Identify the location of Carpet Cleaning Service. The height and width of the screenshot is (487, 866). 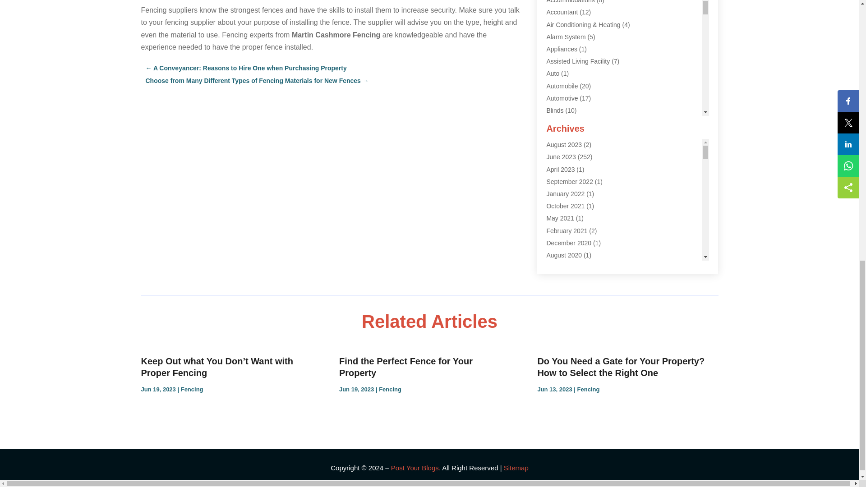
(580, 171).